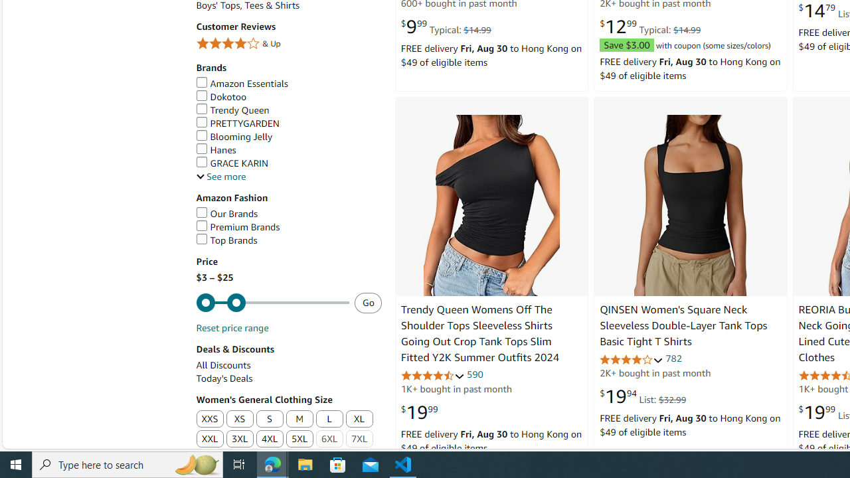 This screenshot has height=478, width=850. What do you see at coordinates (445, 27) in the screenshot?
I see `$9.99 Typical: $14.99` at bounding box center [445, 27].